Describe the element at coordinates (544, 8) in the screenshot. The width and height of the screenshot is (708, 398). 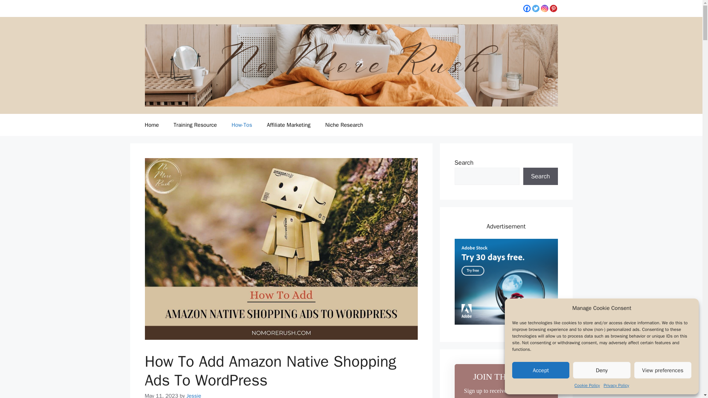
I see `Instagram` at that location.